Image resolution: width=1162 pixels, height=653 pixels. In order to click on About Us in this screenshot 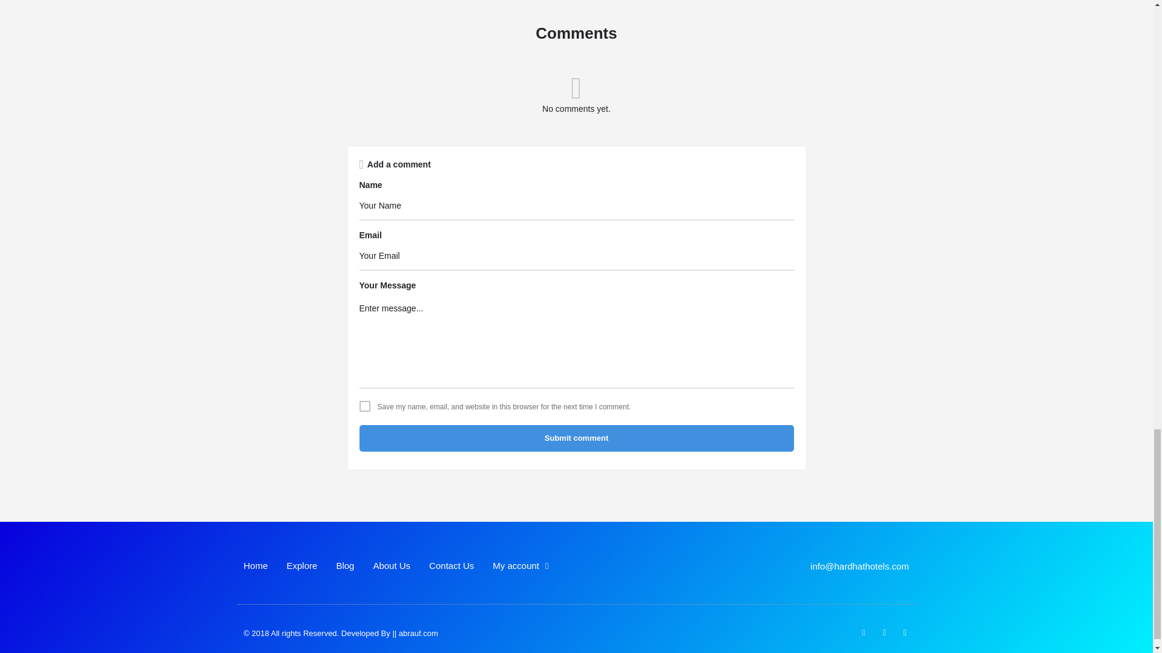, I will do `click(391, 566)`.